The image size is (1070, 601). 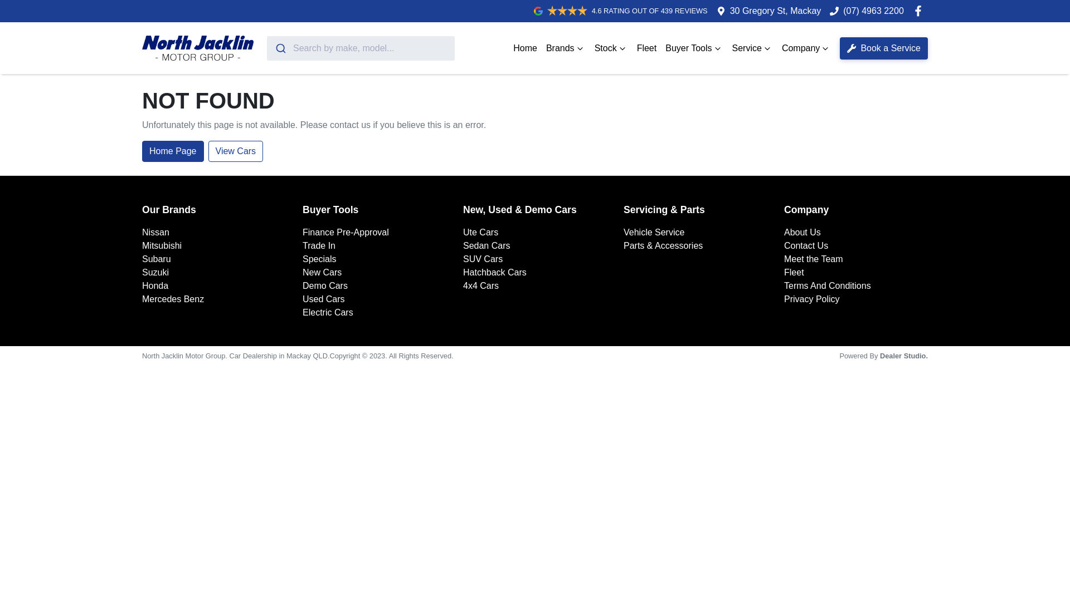 I want to click on Contact Us, so click(x=806, y=246).